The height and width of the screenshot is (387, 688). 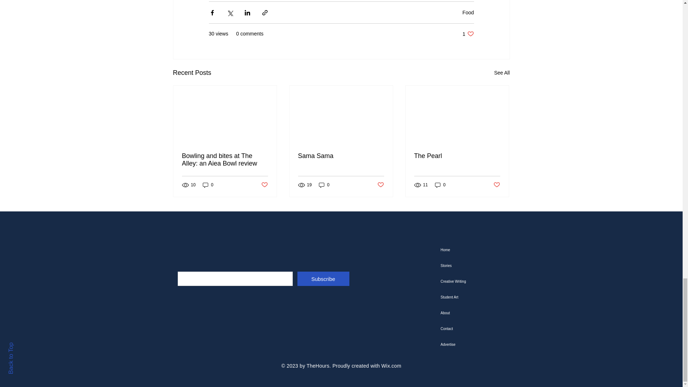 I want to click on Sama Sama, so click(x=341, y=156).